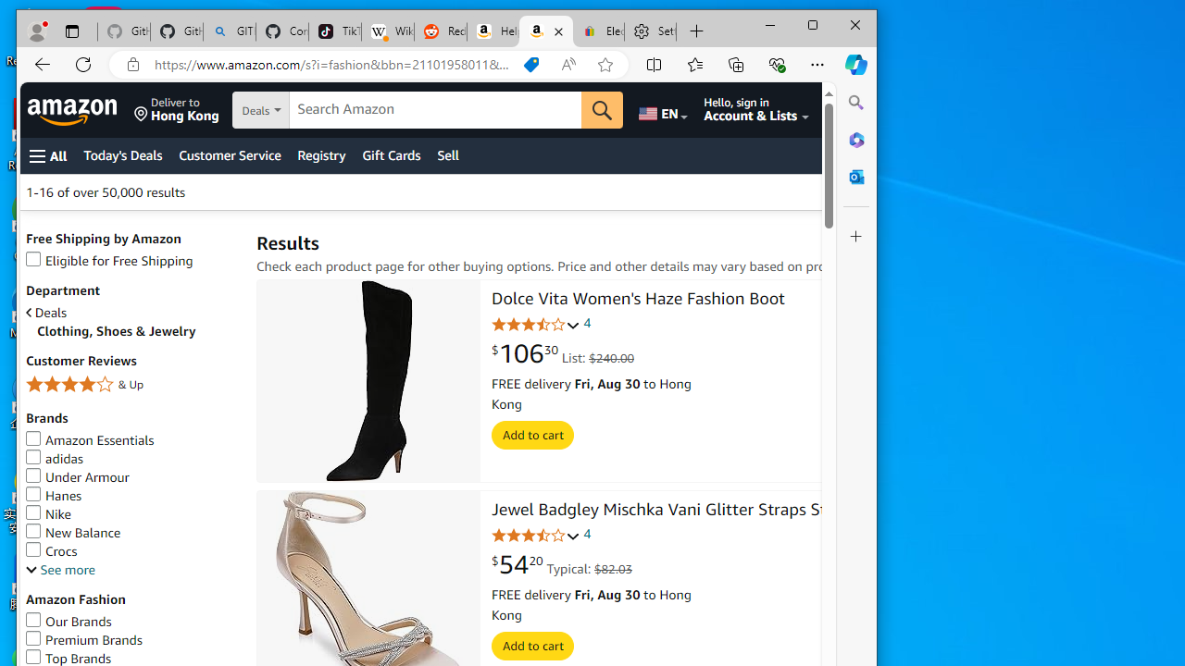 Image resolution: width=1185 pixels, height=666 pixels. Describe the element at coordinates (69, 621) in the screenshot. I see `Our Brands` at that location.